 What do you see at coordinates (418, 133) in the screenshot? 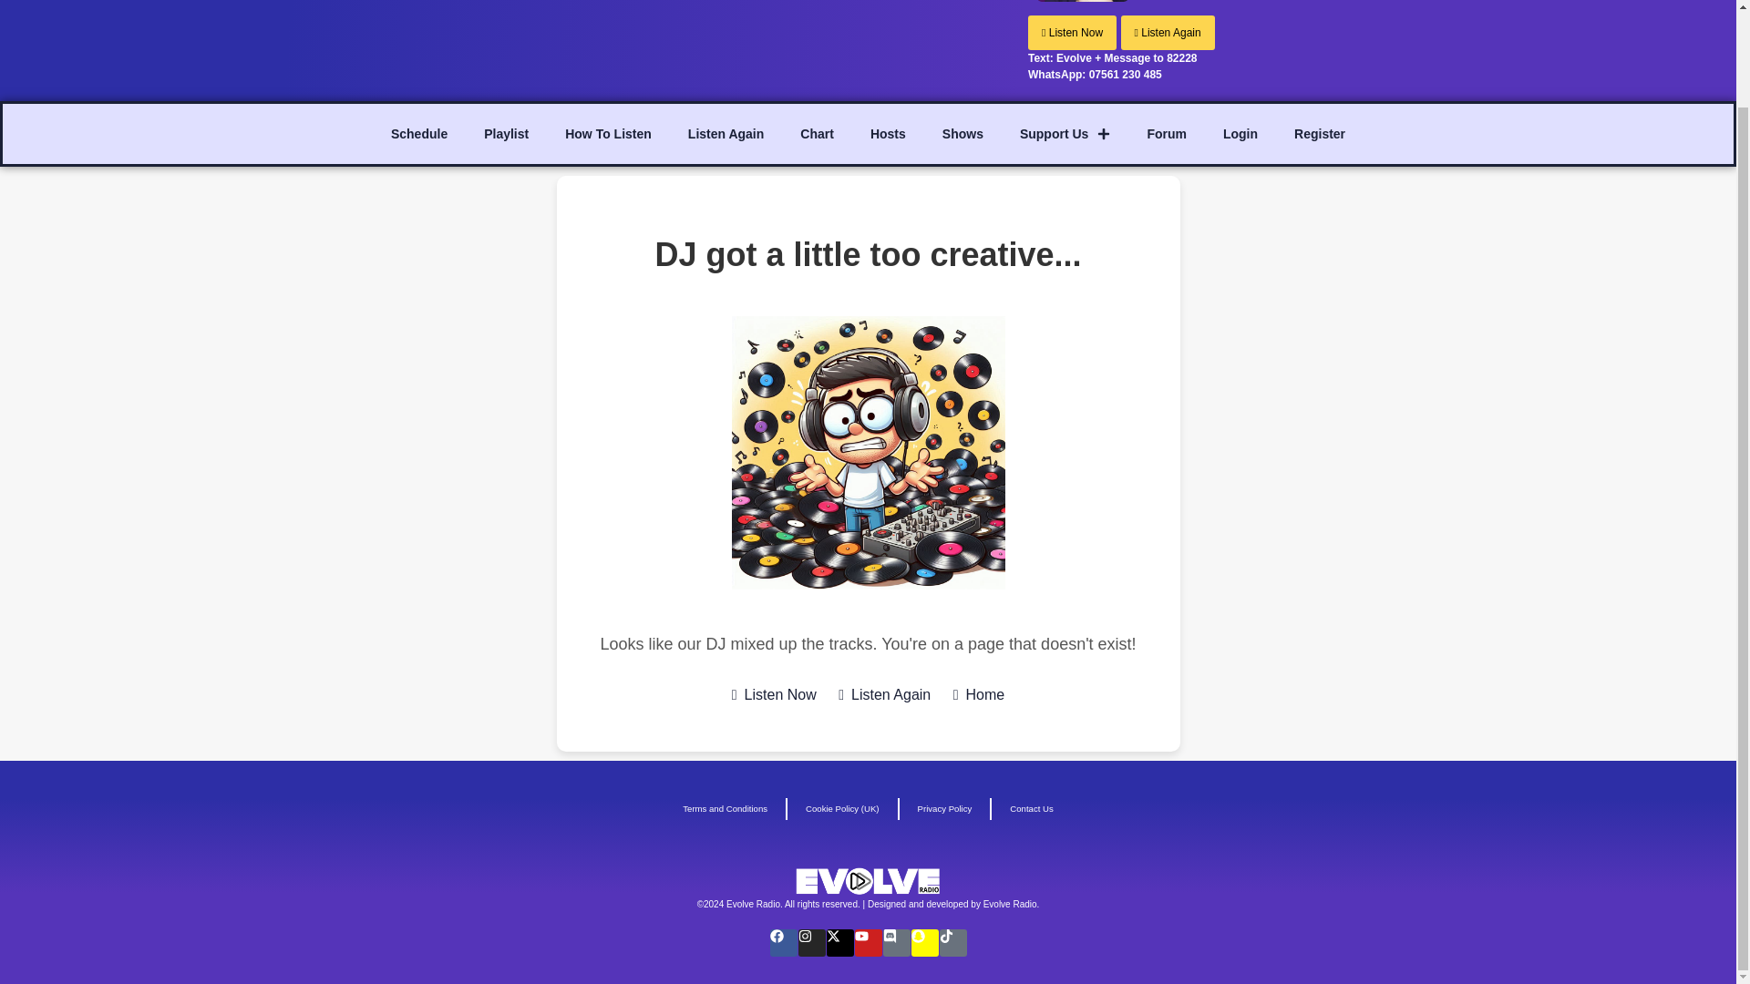
I see `Schedule` at bounding box center [418, 133].